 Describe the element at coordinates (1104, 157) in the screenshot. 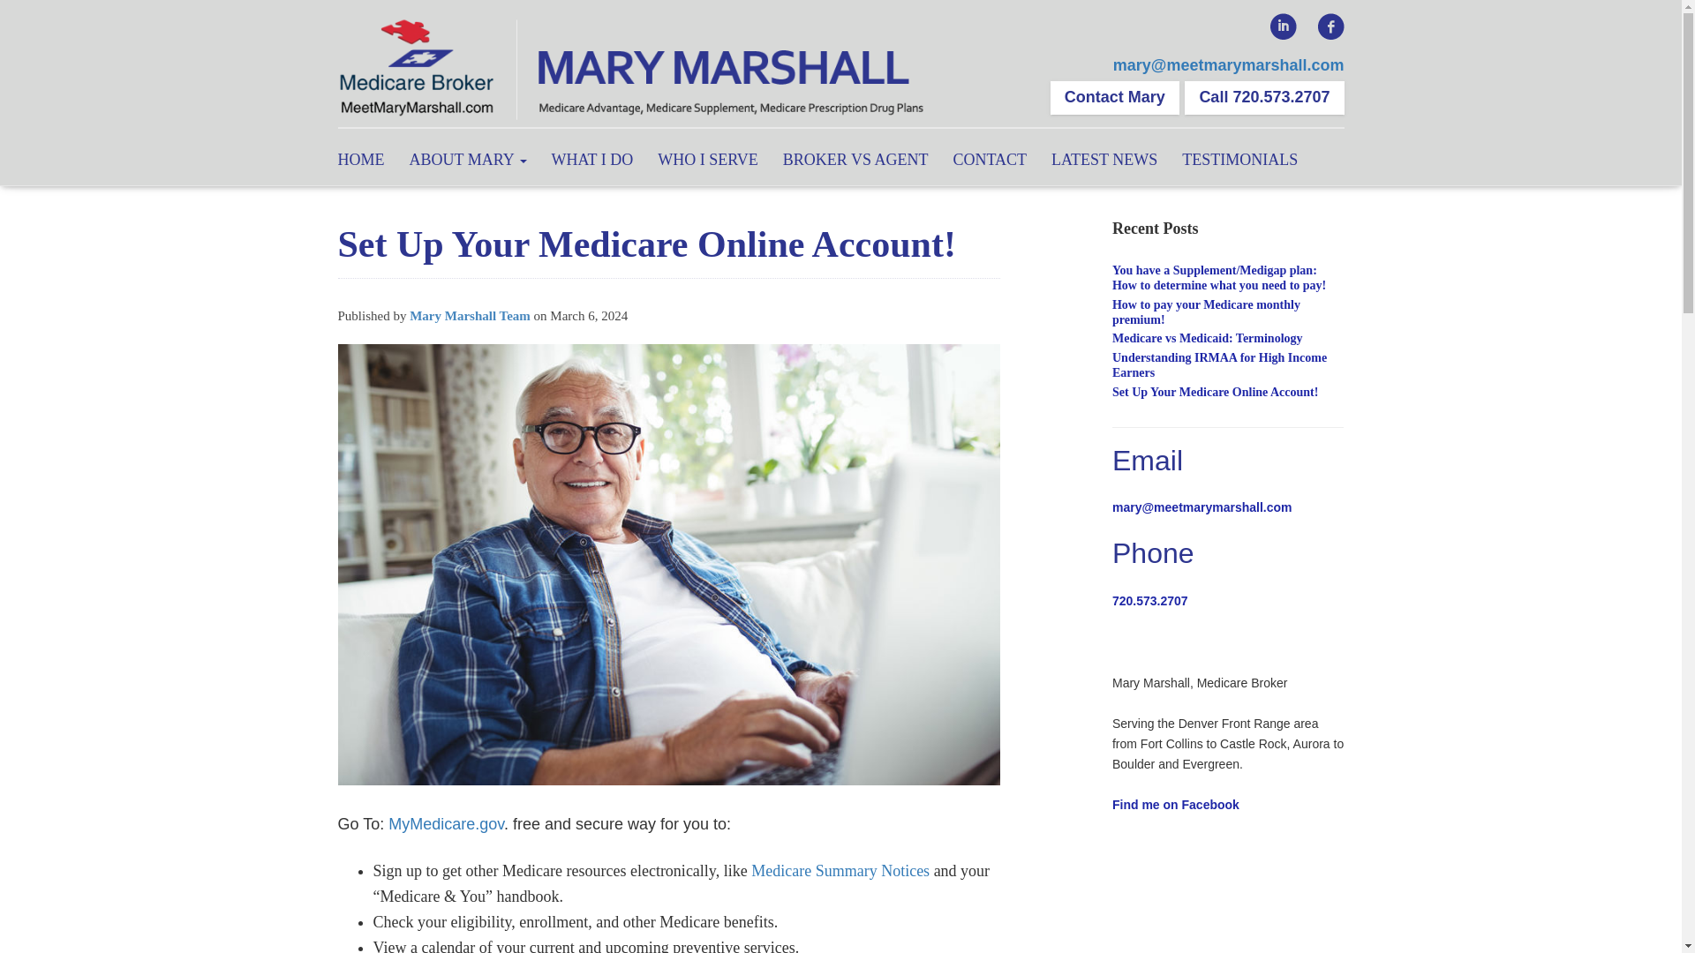

I see `Latest News` at that location.